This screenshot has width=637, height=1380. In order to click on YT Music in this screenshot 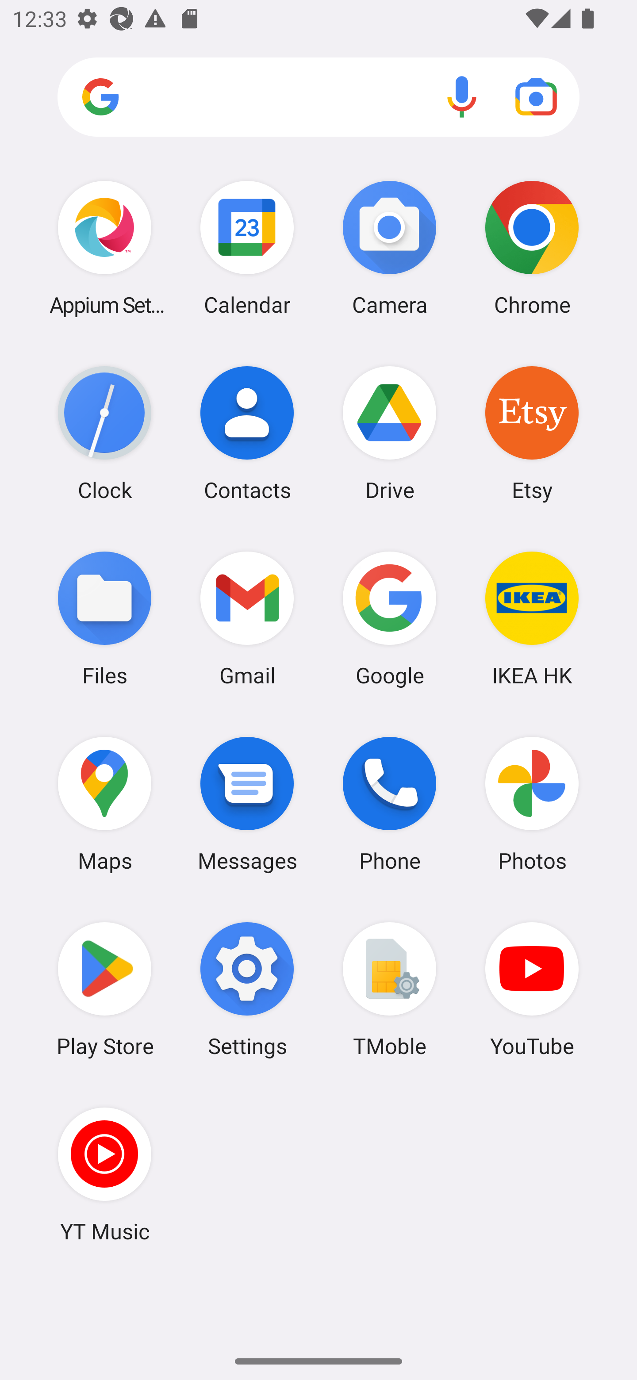, I will do `click(104, 1174)`.